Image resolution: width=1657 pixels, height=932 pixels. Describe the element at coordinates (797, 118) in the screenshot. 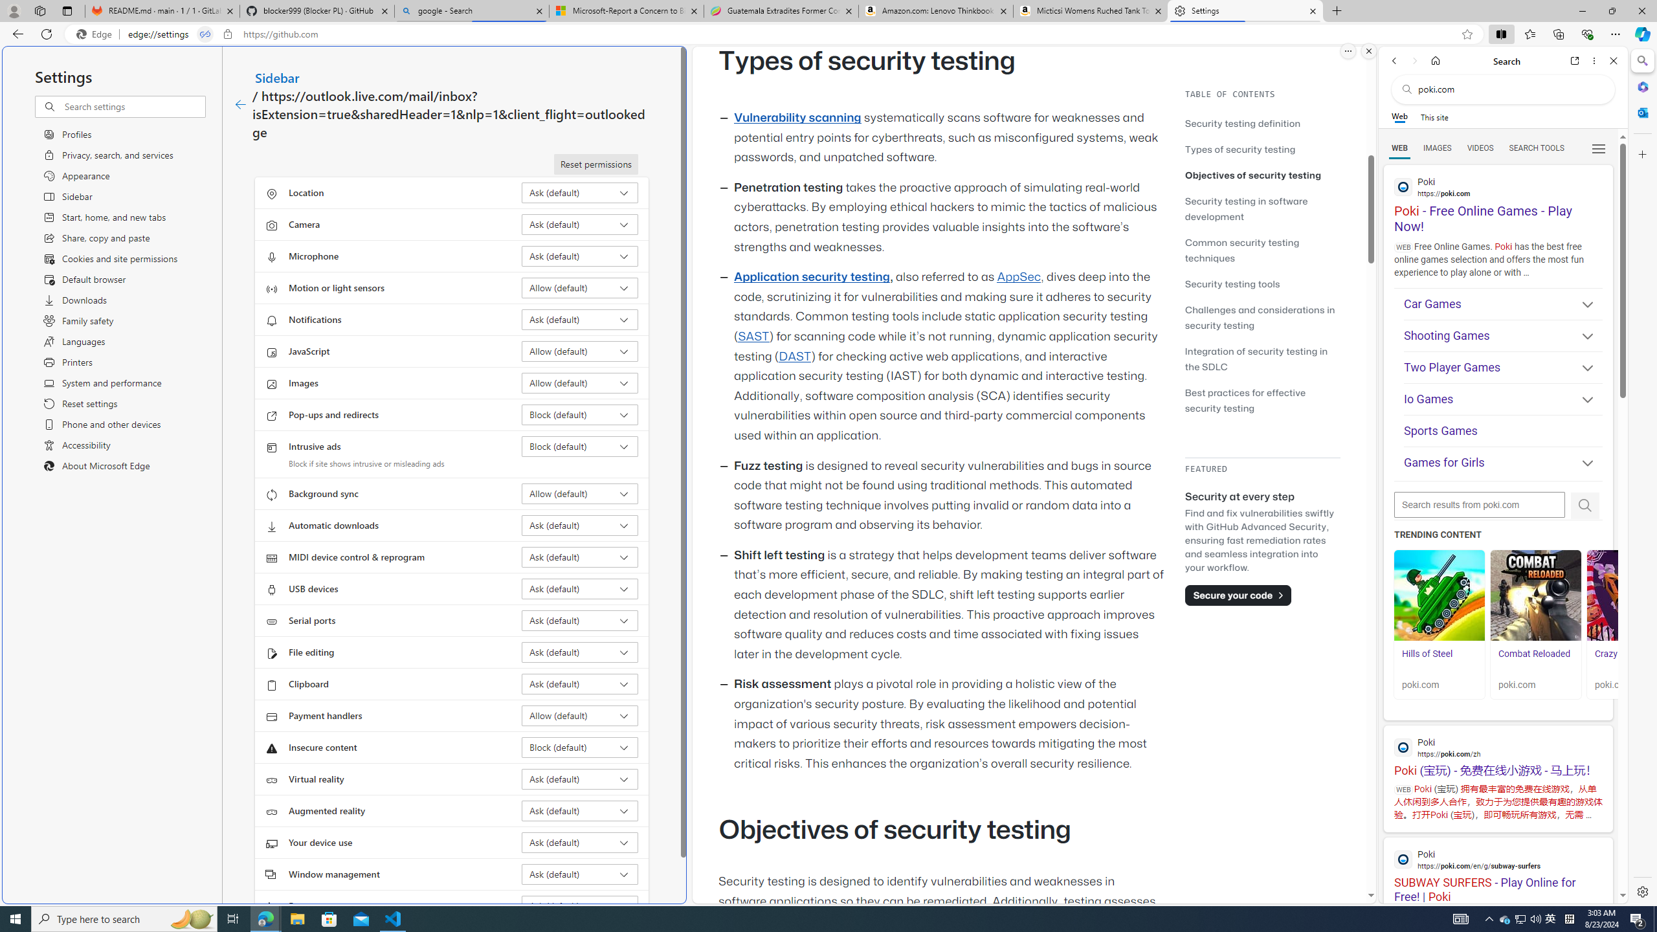

I see `Vulnerability scanning` at that location.